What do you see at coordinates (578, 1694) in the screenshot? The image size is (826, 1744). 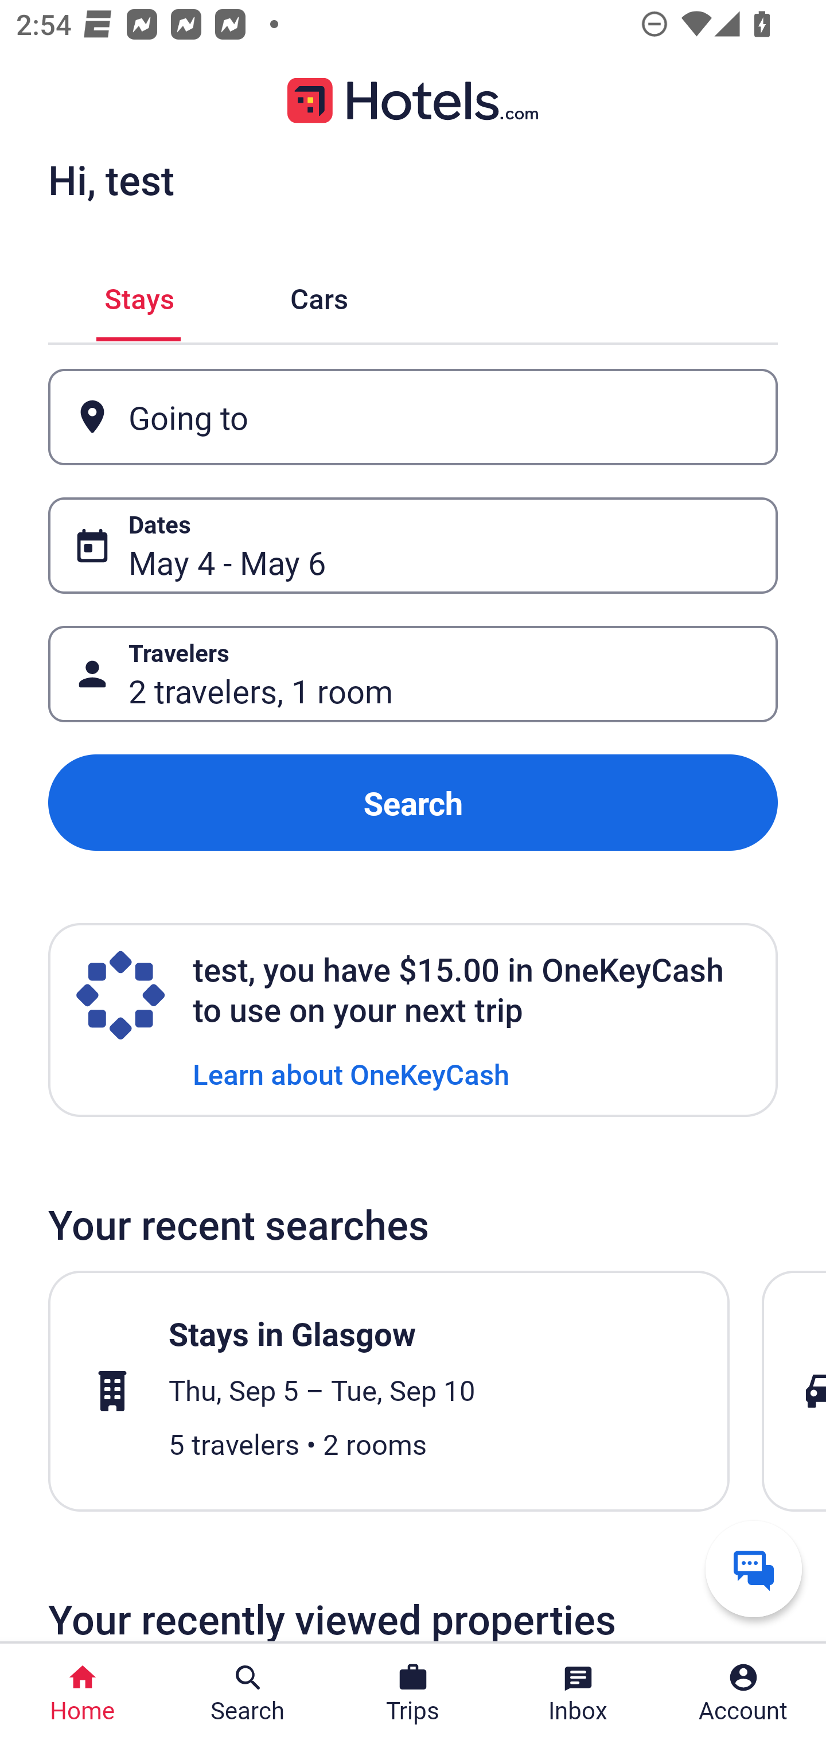 I see `Inbox Inbox Button` at bounding box center [578, 1694].